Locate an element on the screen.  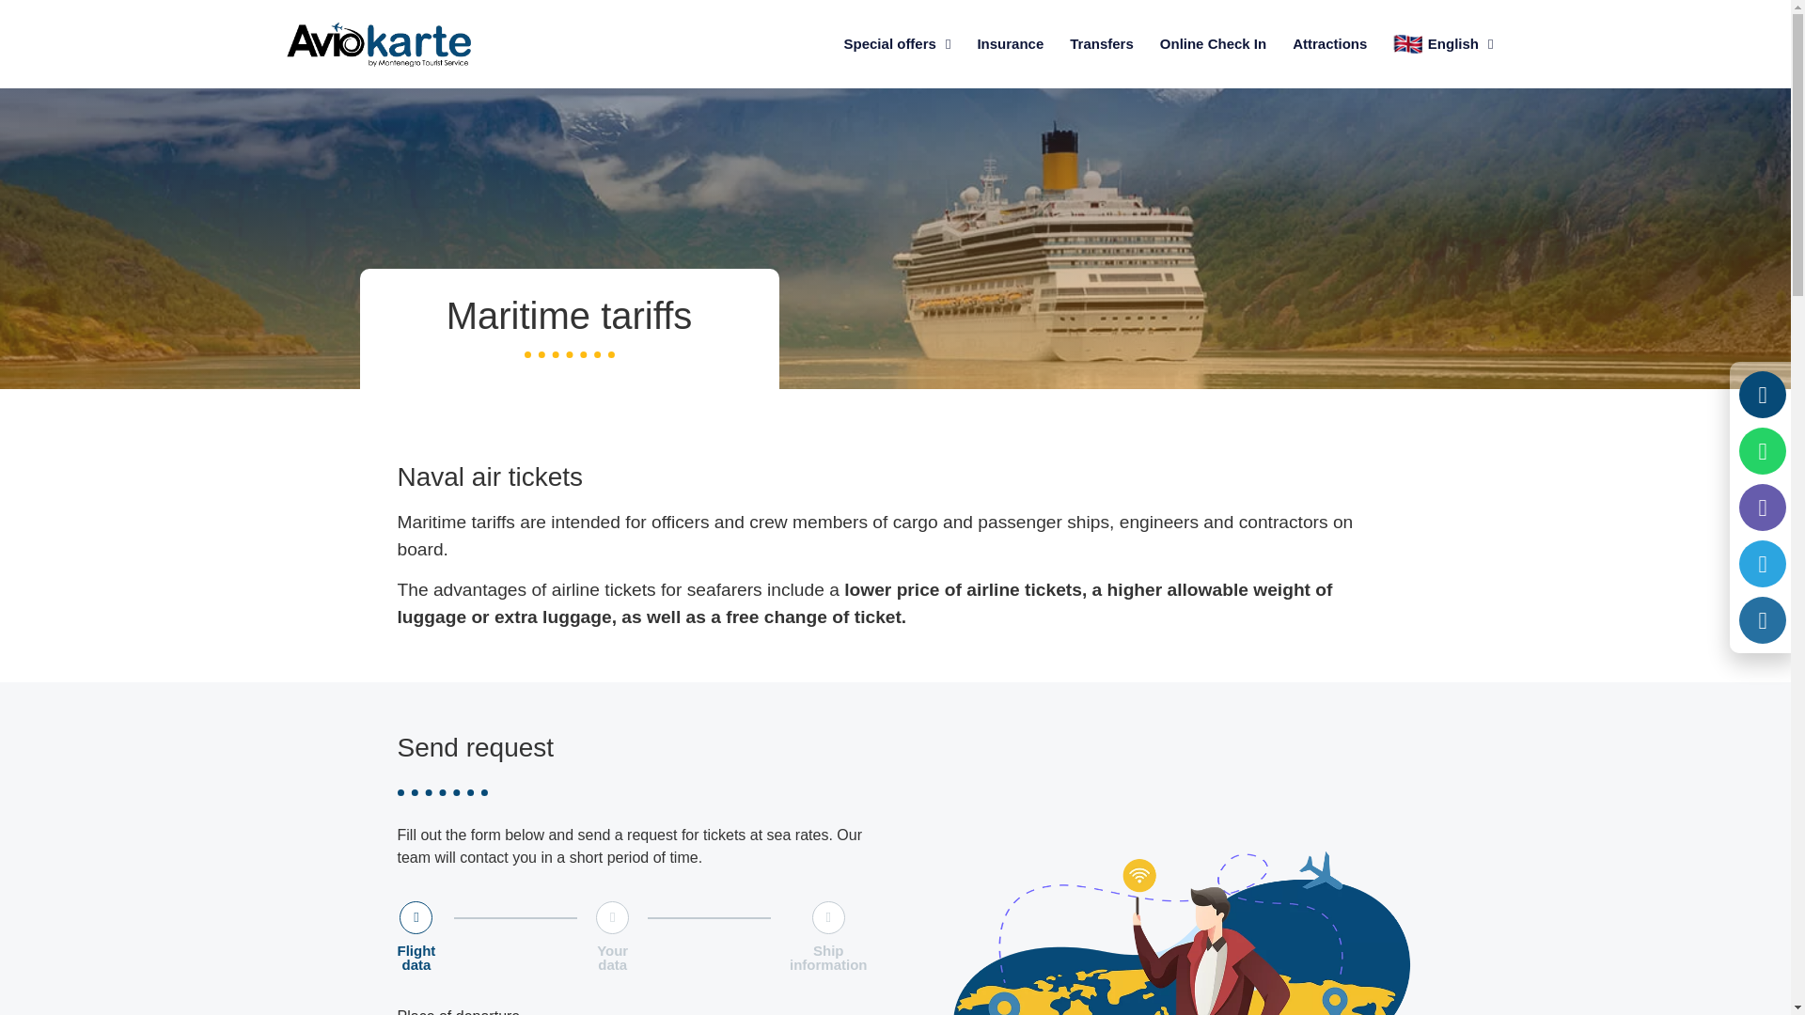
Online Check In is located at coordinates (1213, 43).